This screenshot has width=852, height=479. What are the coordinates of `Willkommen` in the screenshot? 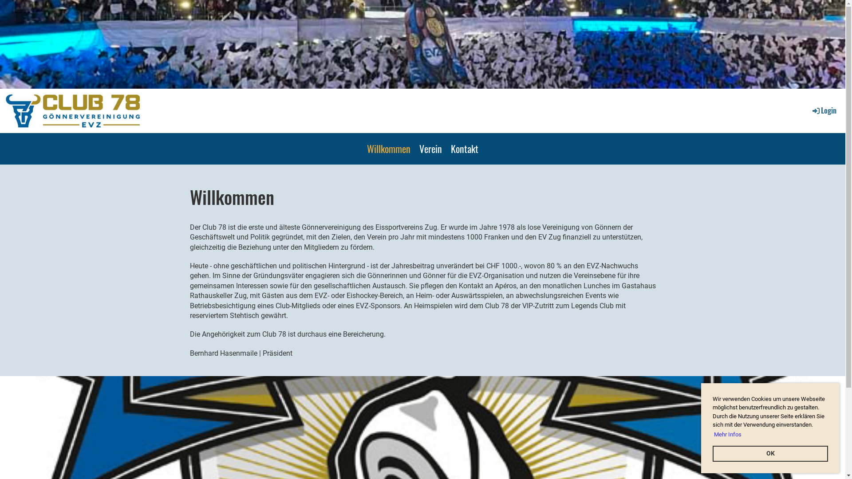 It's located at (389, 149).